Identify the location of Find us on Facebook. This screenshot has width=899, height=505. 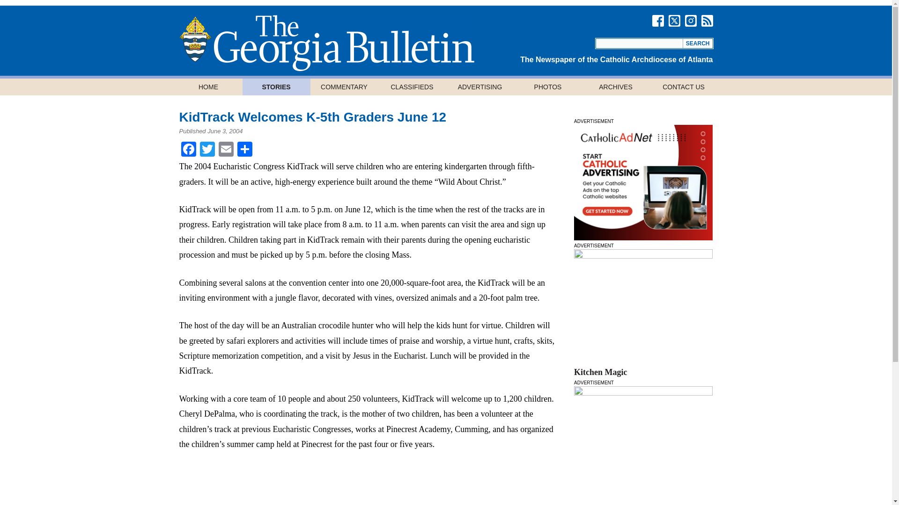
(657, 21).